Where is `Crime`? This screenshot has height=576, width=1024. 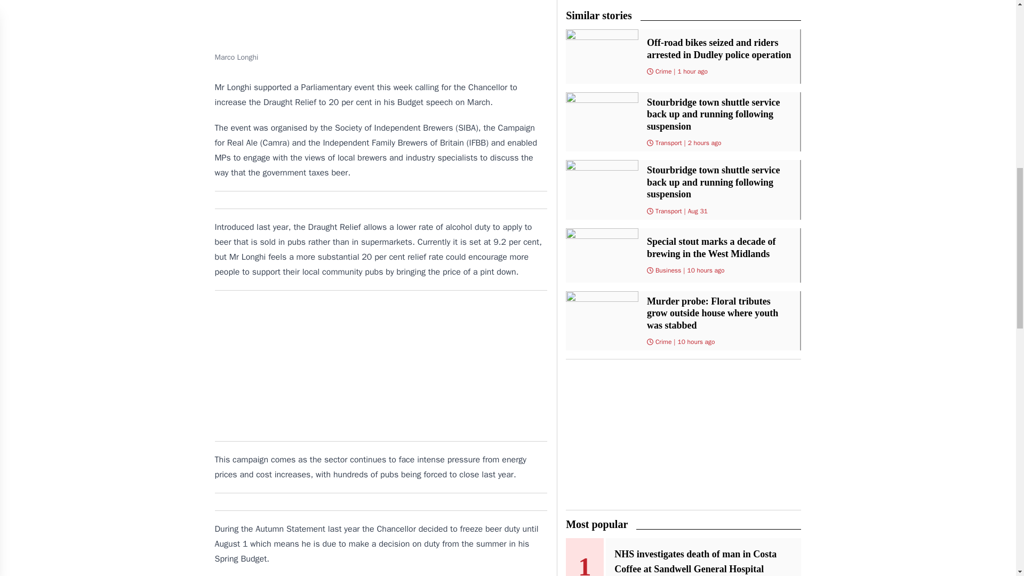 Crime is located at coordinates (663, 71).